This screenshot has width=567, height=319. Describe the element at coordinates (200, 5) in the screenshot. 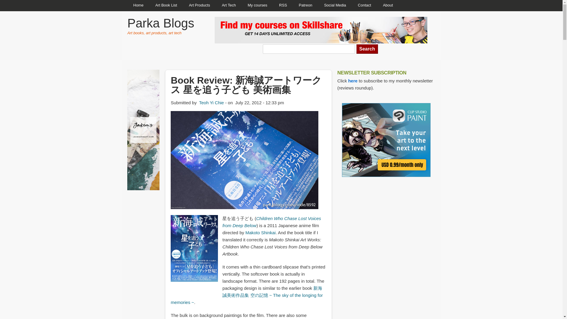

I see `Art products and materials review` at that location.